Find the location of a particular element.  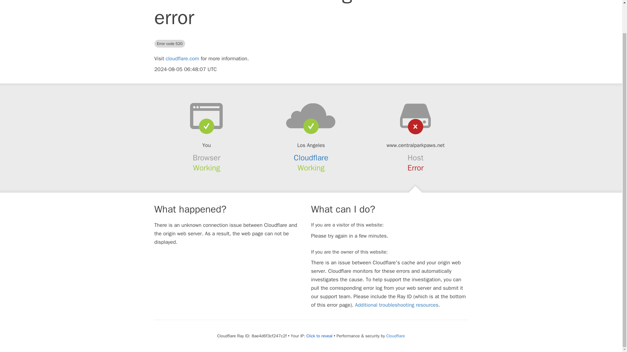

Cloudflare is located at coordinates (395, 336).